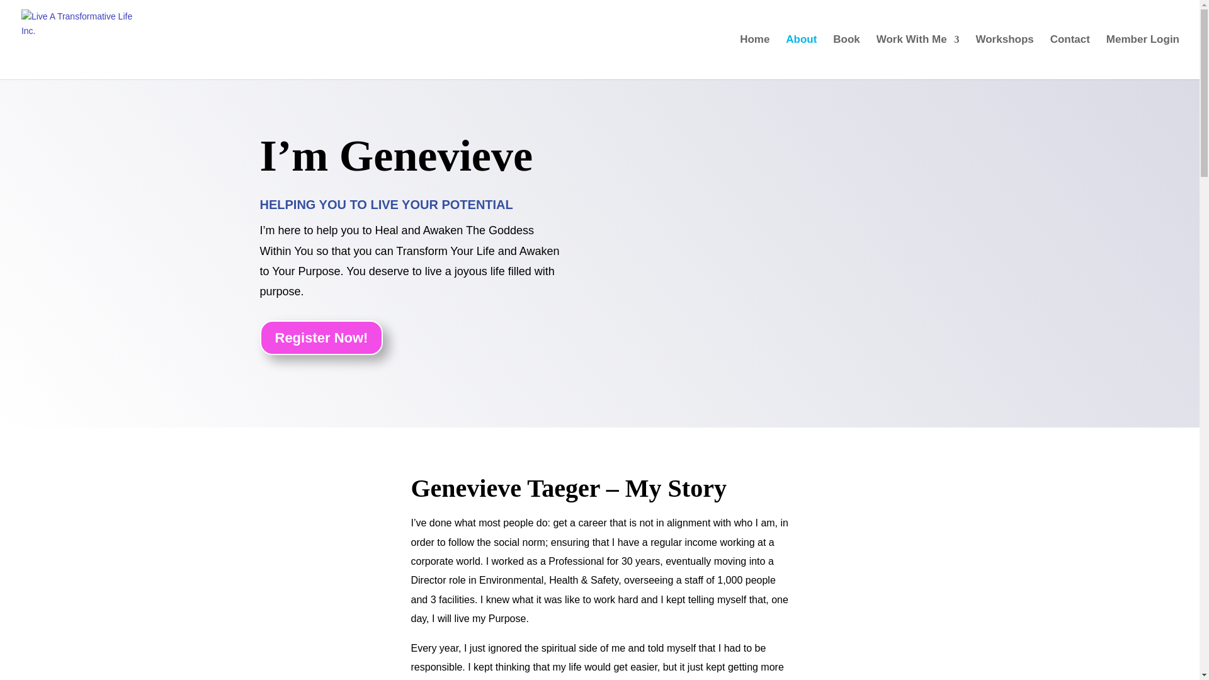 The width and height of the screenshot is (1209, 680). I want to click on Register Now!, so click(321, 337).